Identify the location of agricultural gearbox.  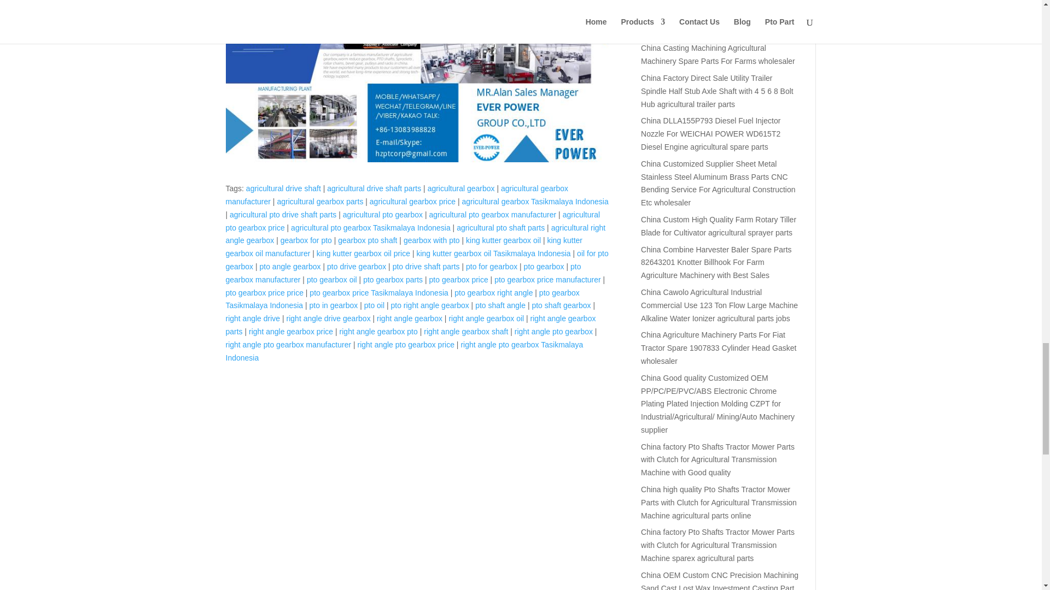
(460, 188).